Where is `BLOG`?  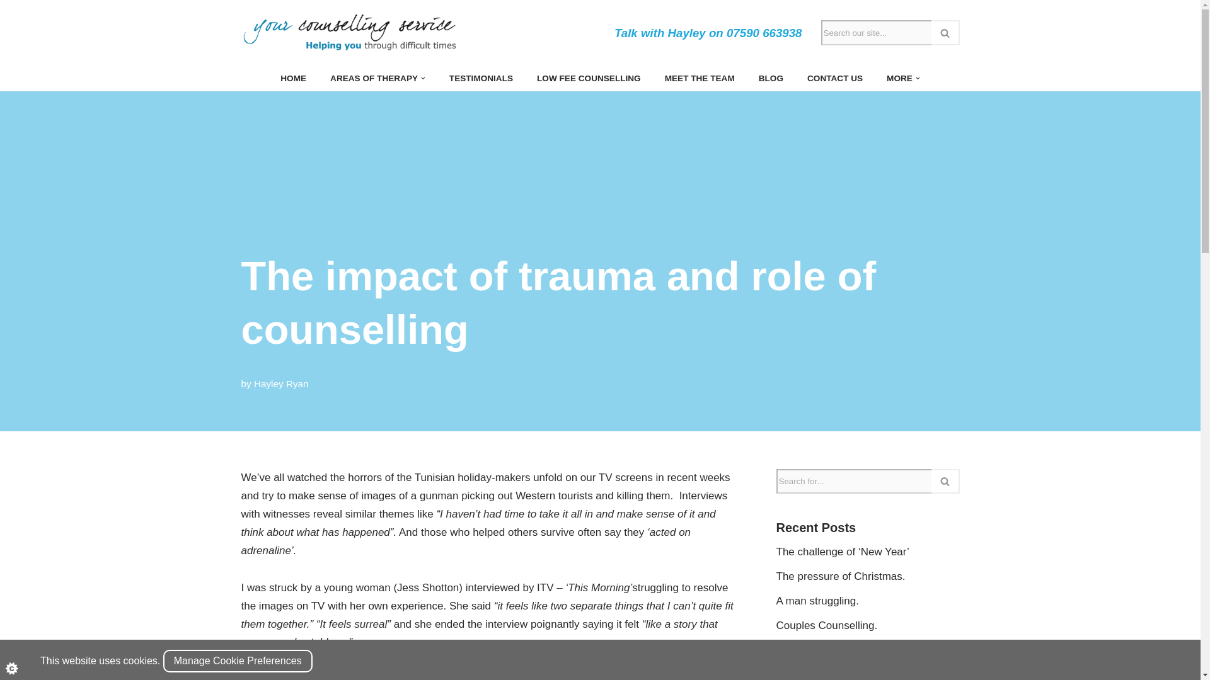 BLOG is located at coordinates (770, 78).